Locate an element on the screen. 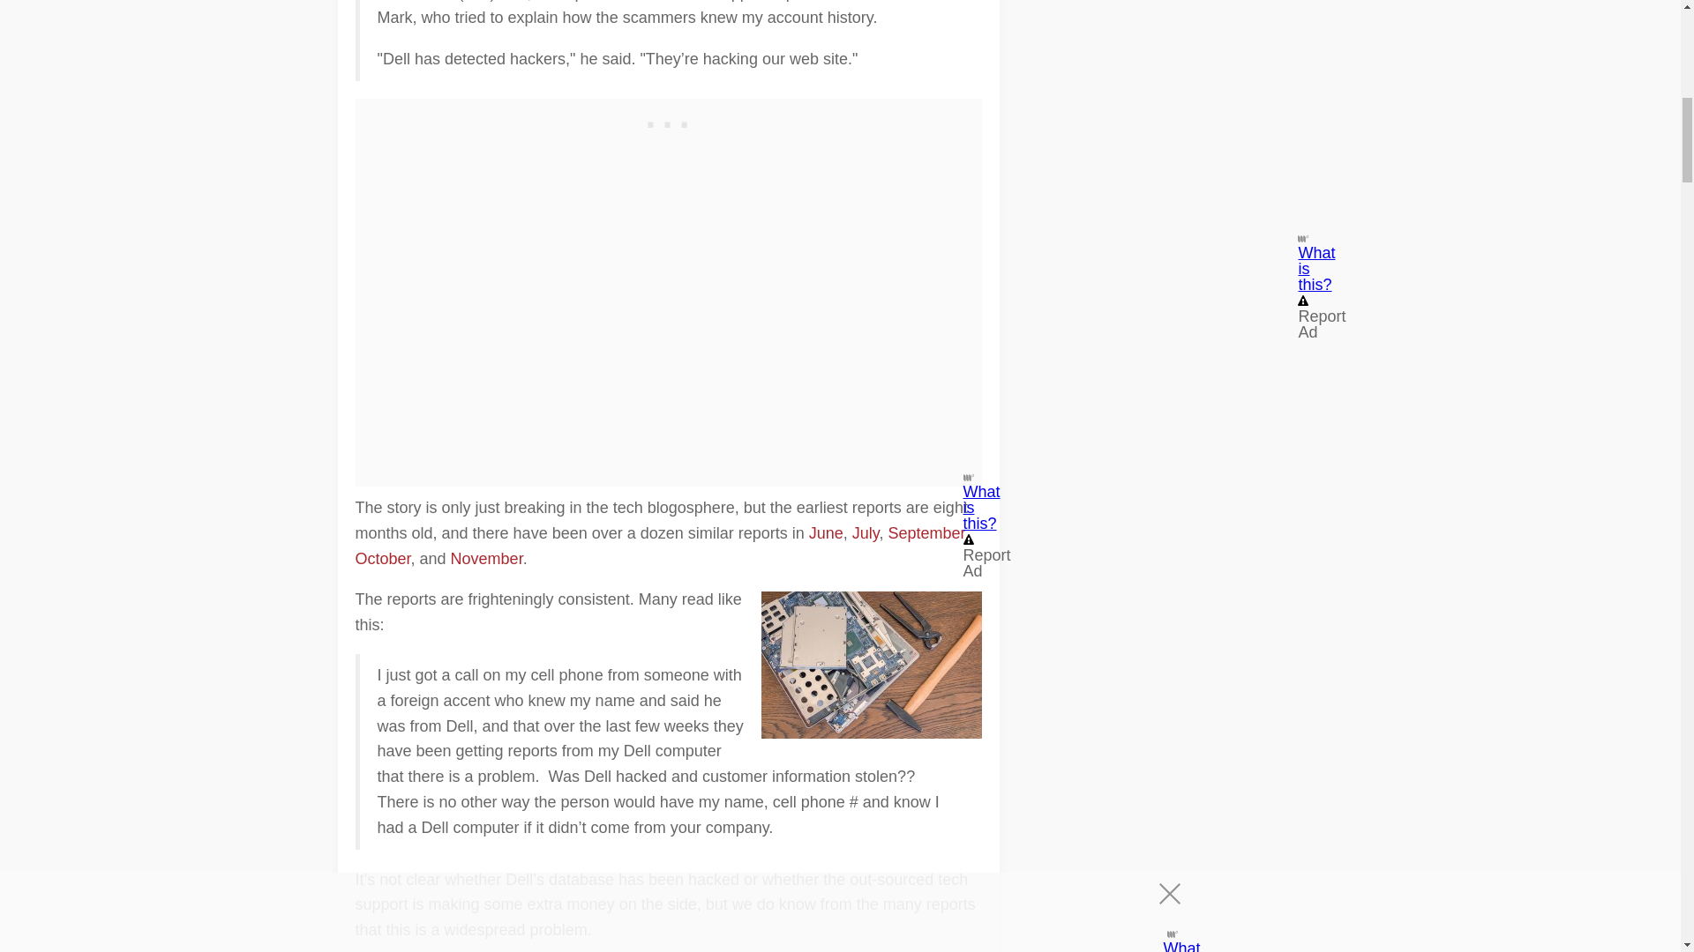 Image resolution: width=1694 pixels, height=952 pixels. July is located at coordinates (865, 532).